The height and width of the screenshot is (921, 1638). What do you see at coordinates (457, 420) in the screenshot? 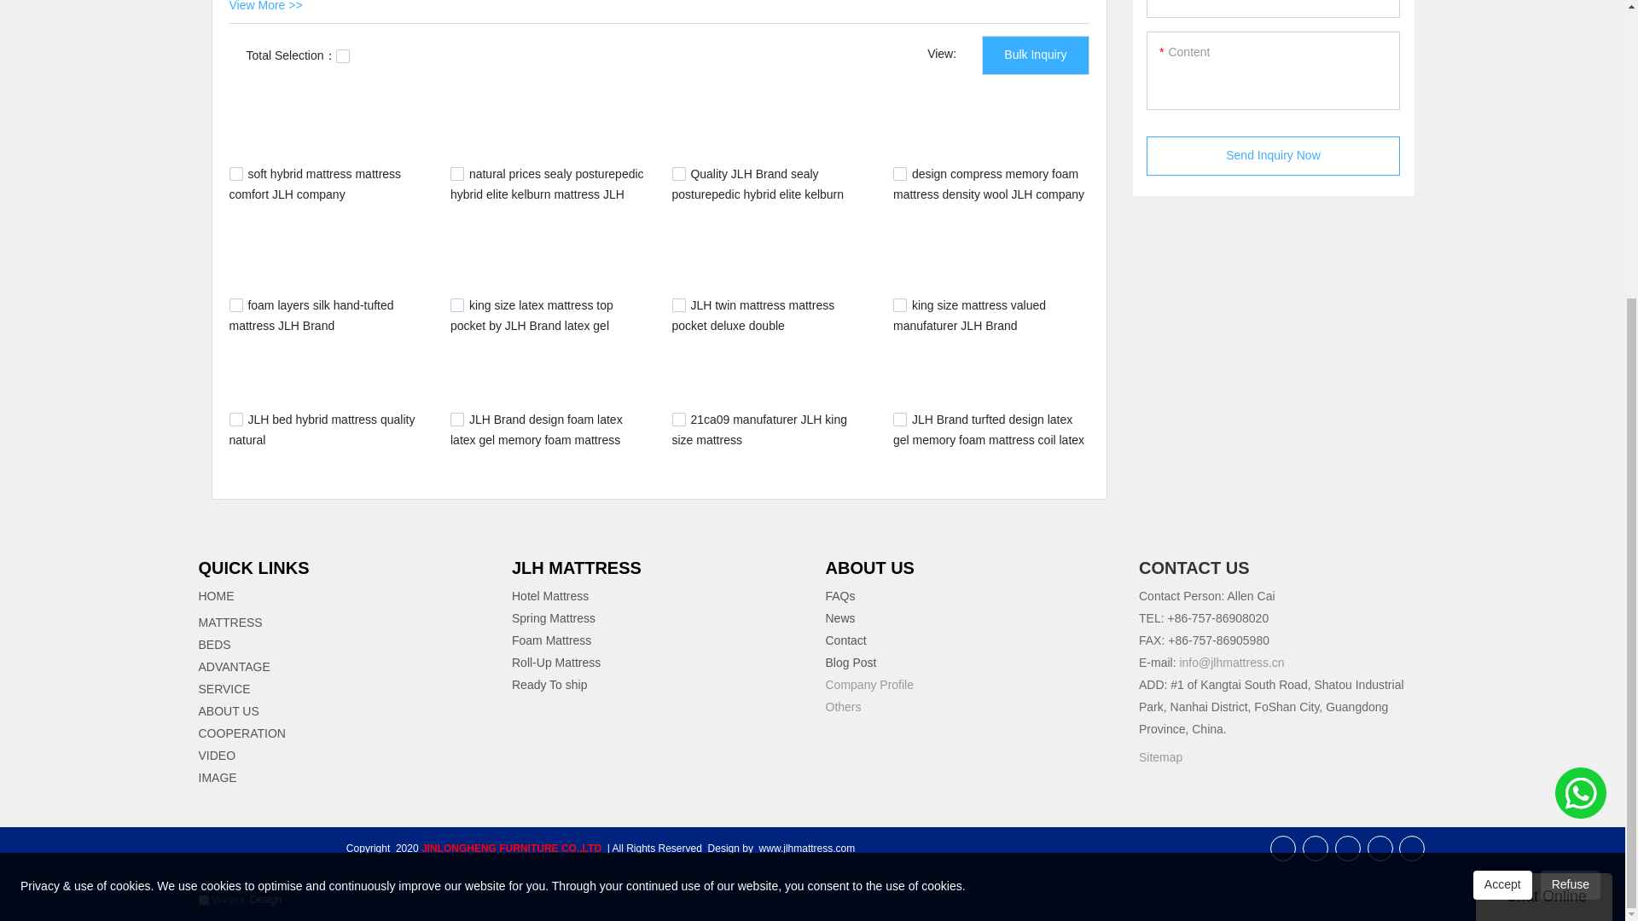
I see `442` at bounding box center [457, 420].